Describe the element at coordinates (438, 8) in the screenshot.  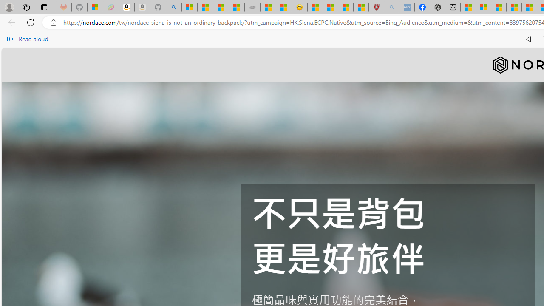
I see `Nordace - Nordace Siena Is Not An Ordinary Backpack` at that location.